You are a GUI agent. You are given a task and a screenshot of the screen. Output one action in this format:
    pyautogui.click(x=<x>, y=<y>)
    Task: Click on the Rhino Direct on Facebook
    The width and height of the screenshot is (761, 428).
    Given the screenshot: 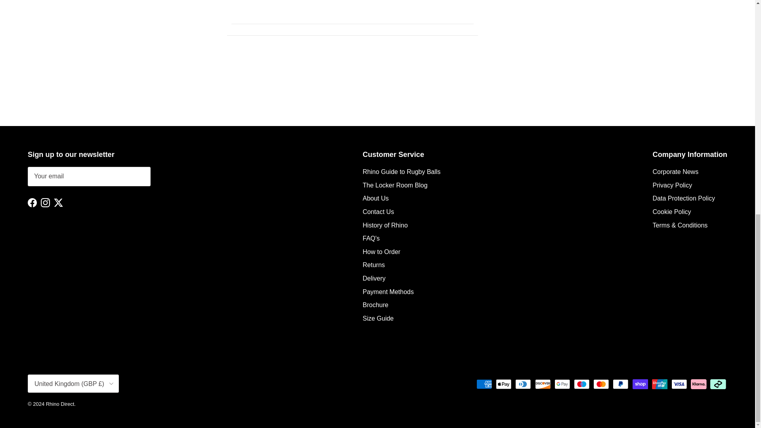 What is the action you would take?
    pyautogui.click(x=32, y=203)
    